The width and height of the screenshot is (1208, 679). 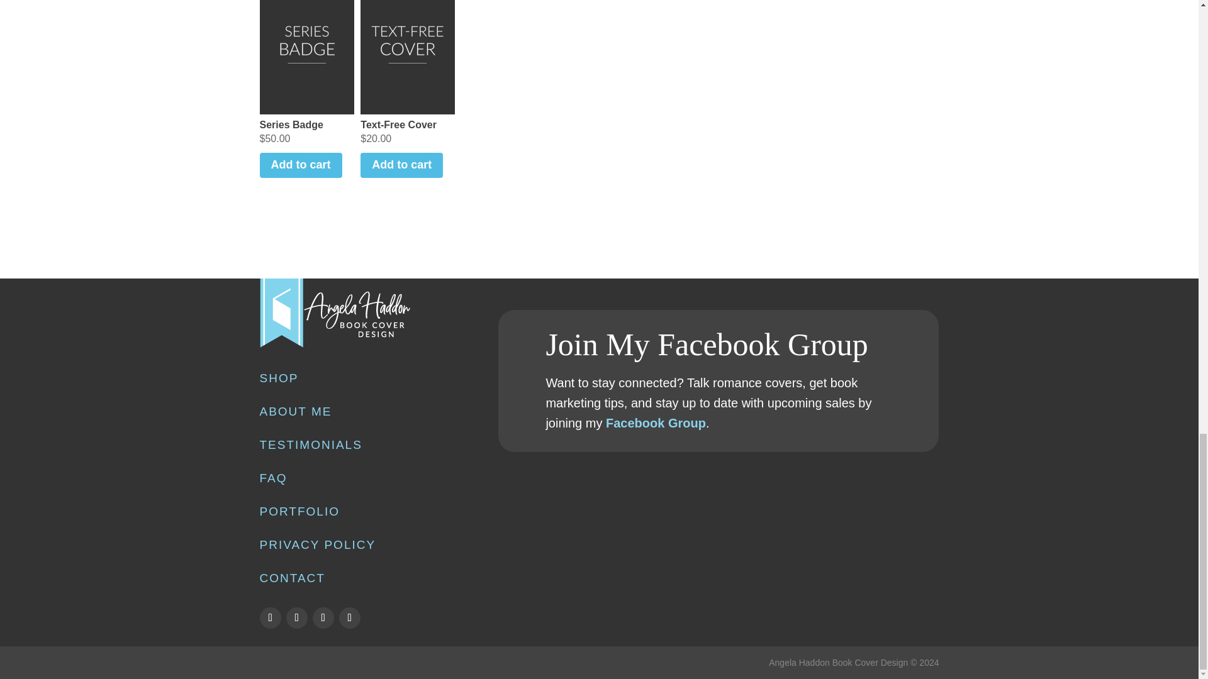 What do you see at coordinates (296, 617) in the screenshot?
I see `Follow on X` at bounding box center [296, 617].